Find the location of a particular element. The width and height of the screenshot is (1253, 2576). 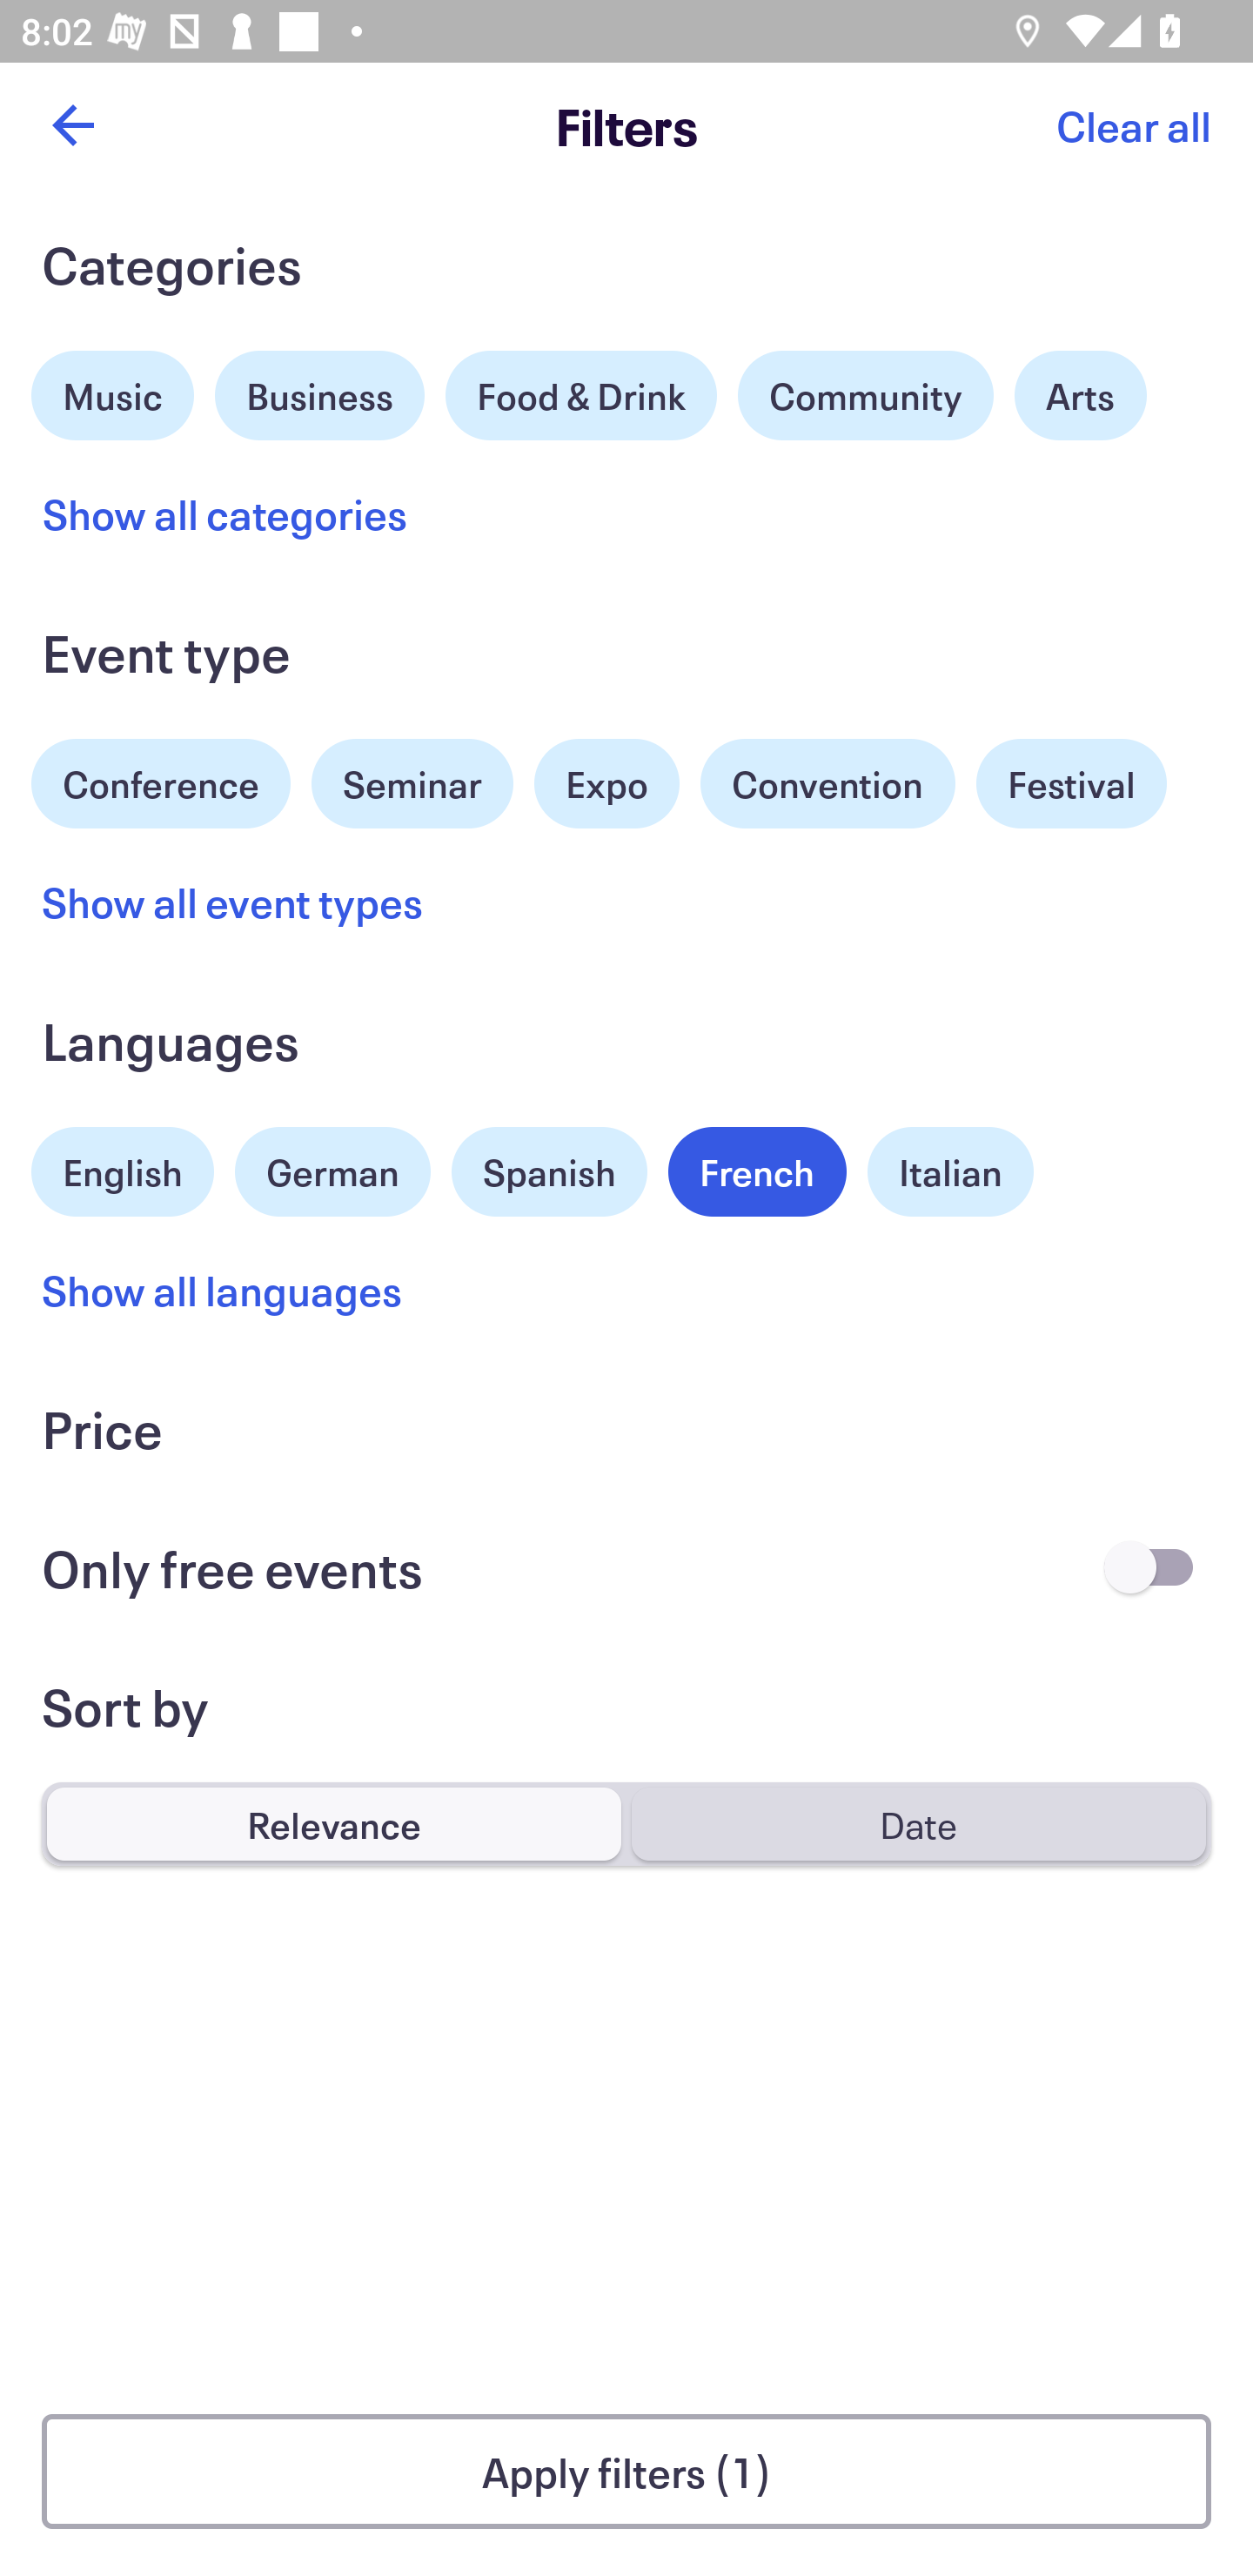

Show all event types is located at coordinates (233, 902).